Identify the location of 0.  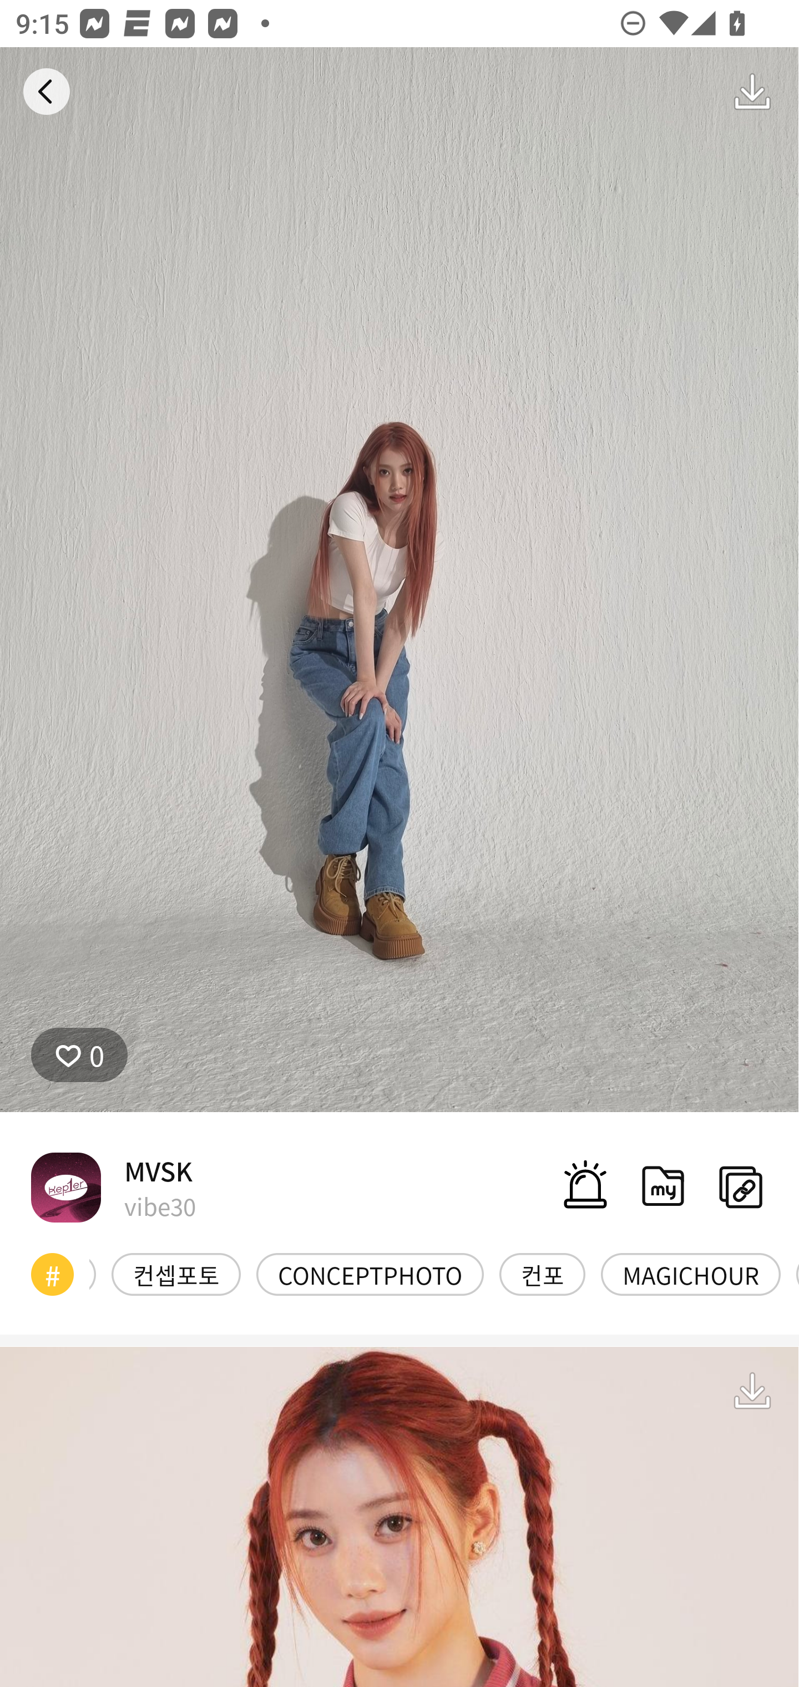
(79, 1055).